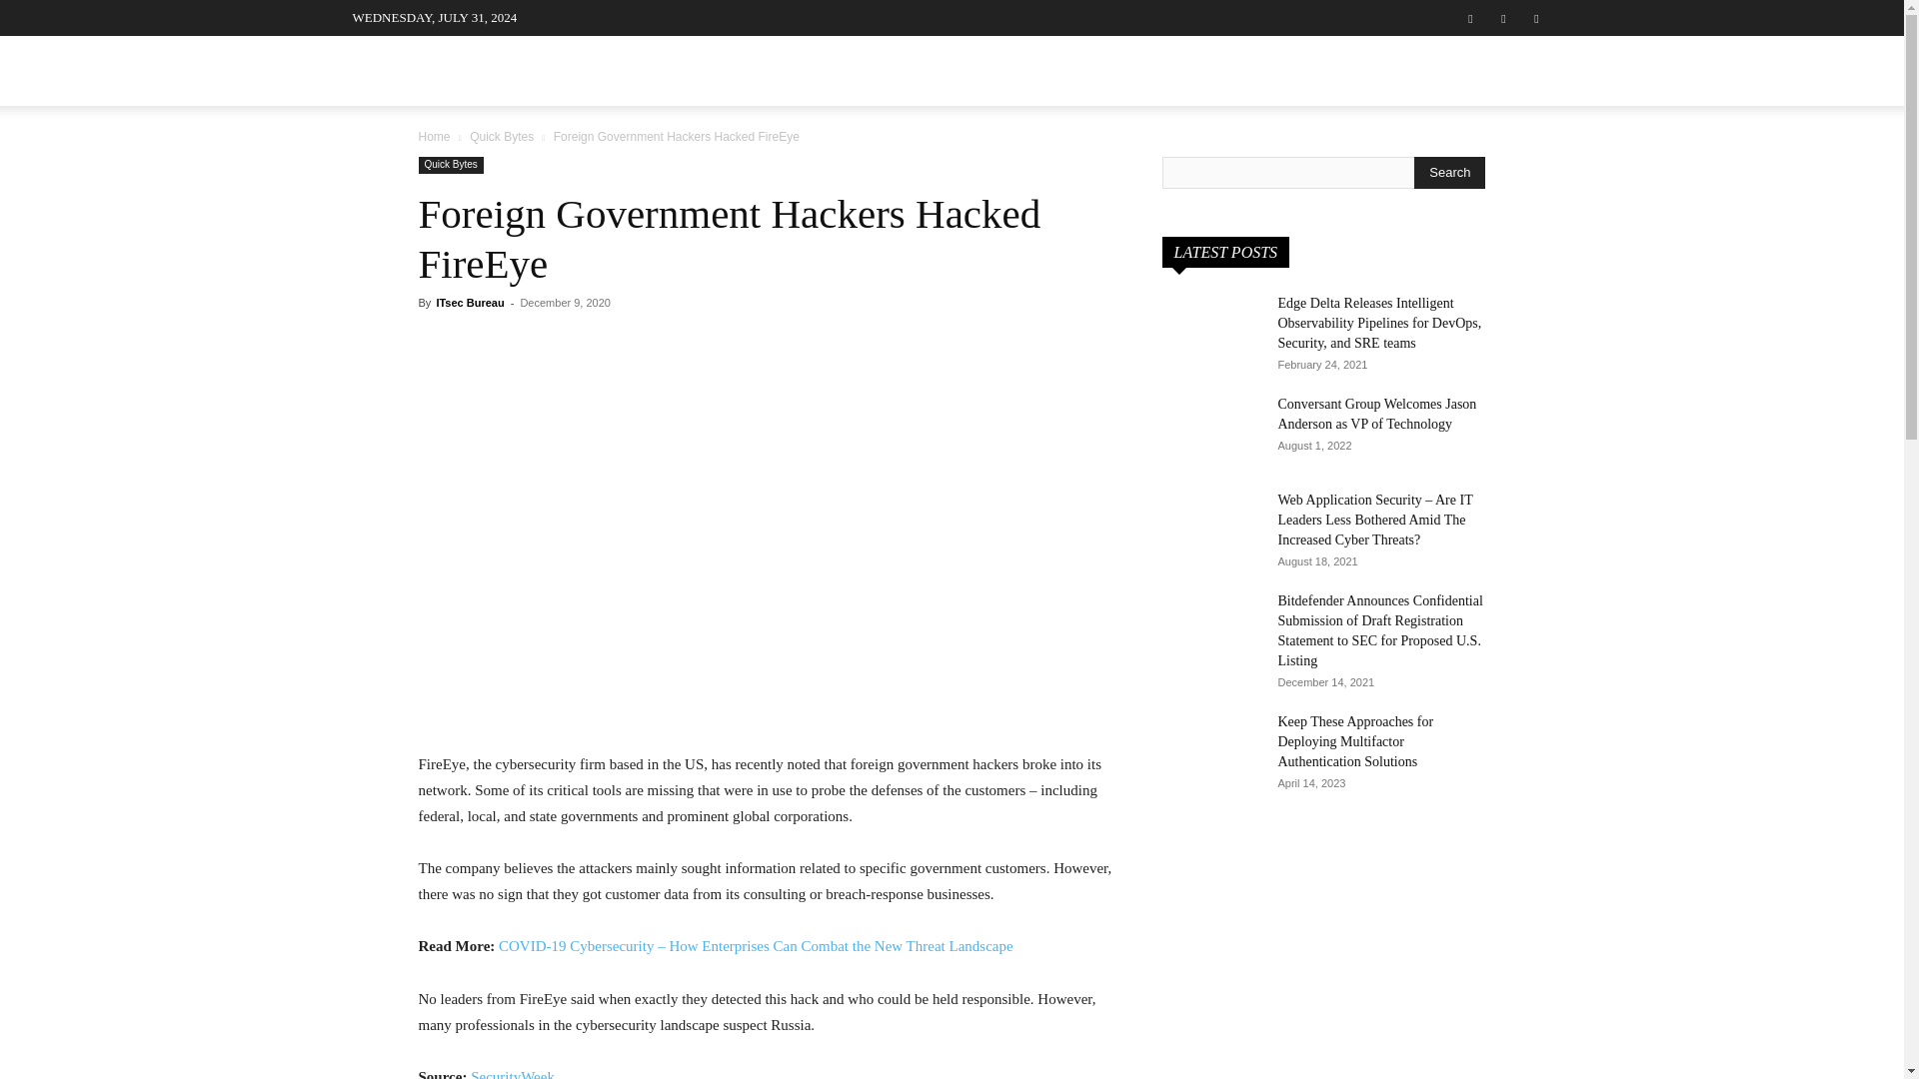 The width and height of the screenshot is (1919, 1079). What do you see at coordinates (434, 136) in the screenshot?
I see `Home` at bounding box center [434, 136].